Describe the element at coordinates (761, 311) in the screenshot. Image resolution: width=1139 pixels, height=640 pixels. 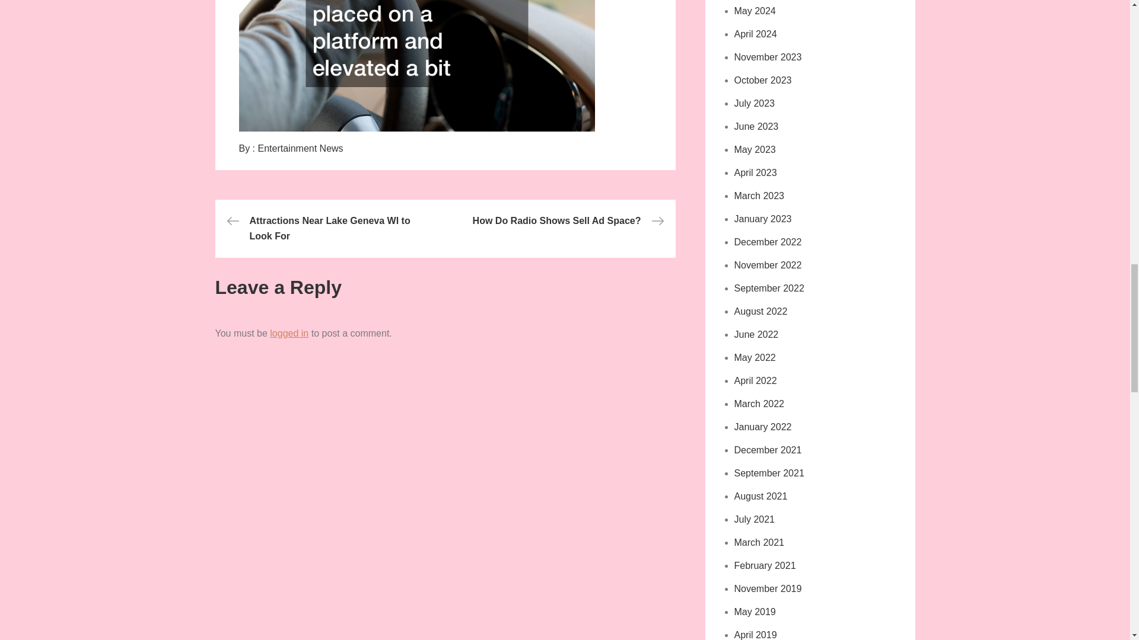
I see `August 2022` at that location.